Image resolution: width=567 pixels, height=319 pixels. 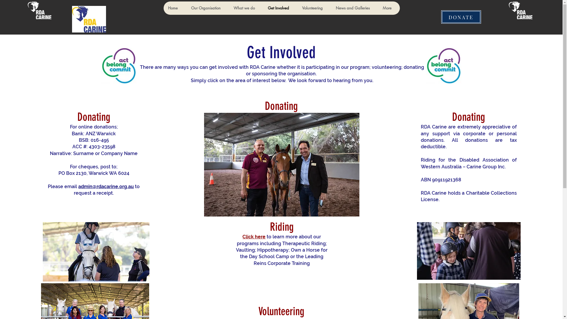 I want to click on ACT-BELONG-COMMIT_Primary-Logo_Contained, so click(x=119, y=66).